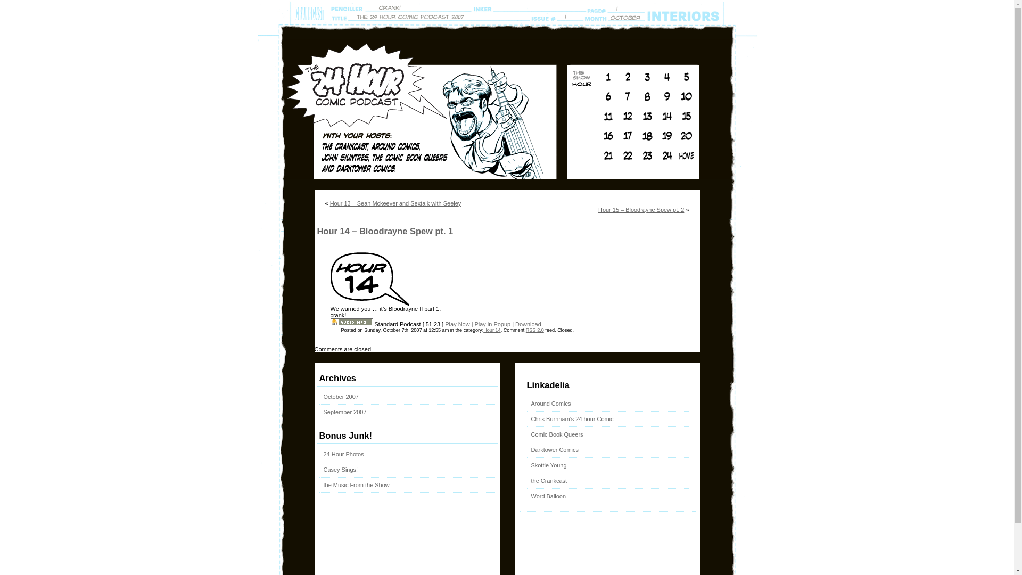 The height and width of the screenshot is (575, 1022). I want to click on Word Balloon, so click(549, 496).